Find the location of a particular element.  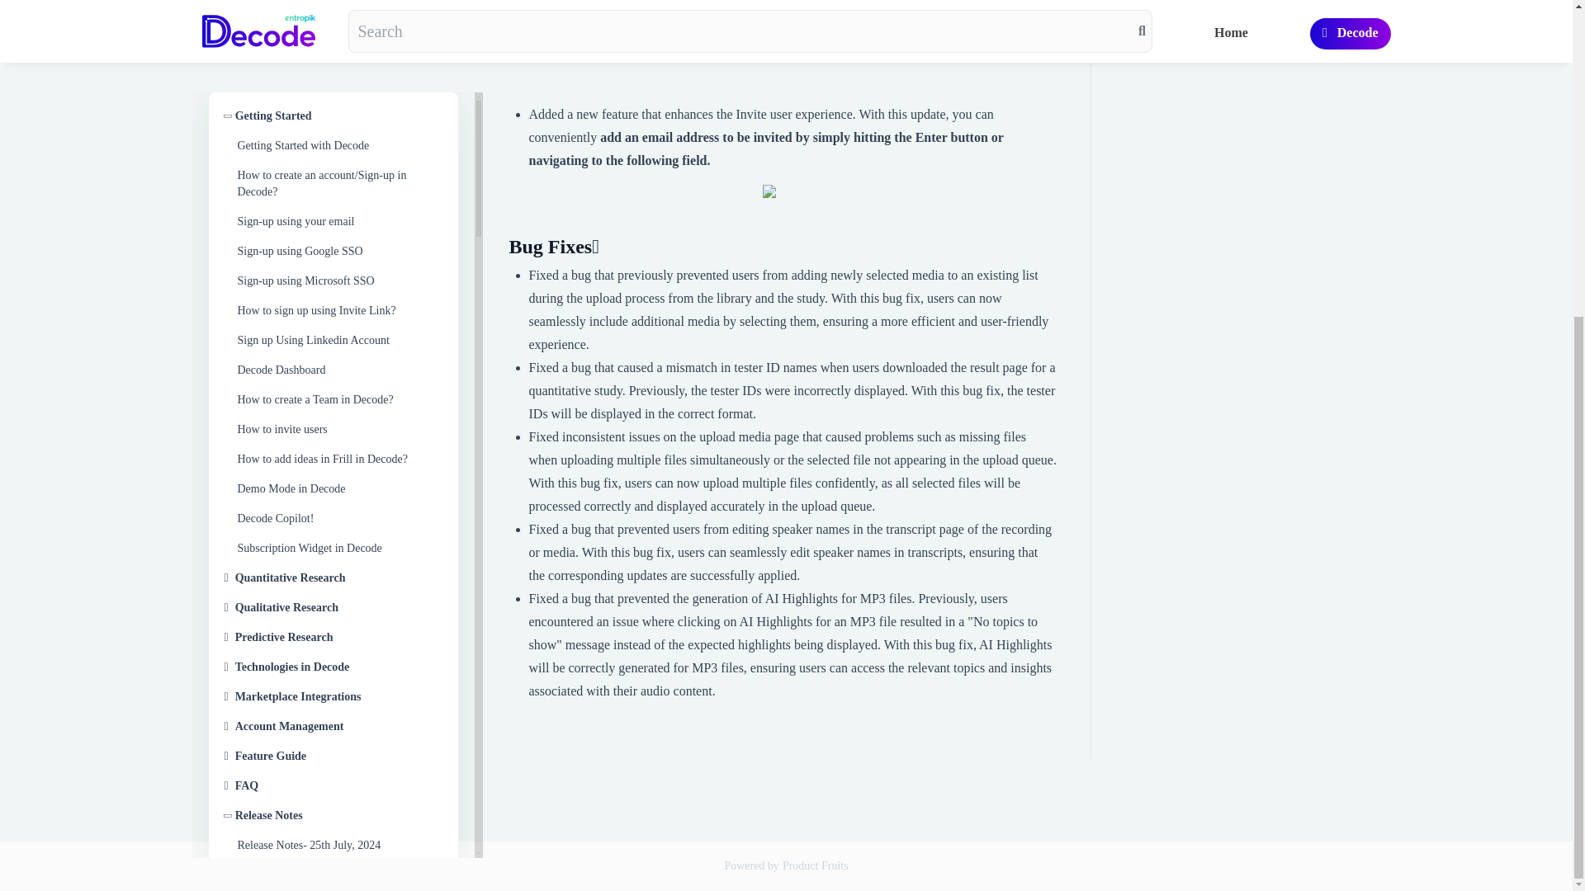

Decode Copilot! is located at coordinates (340, 36).